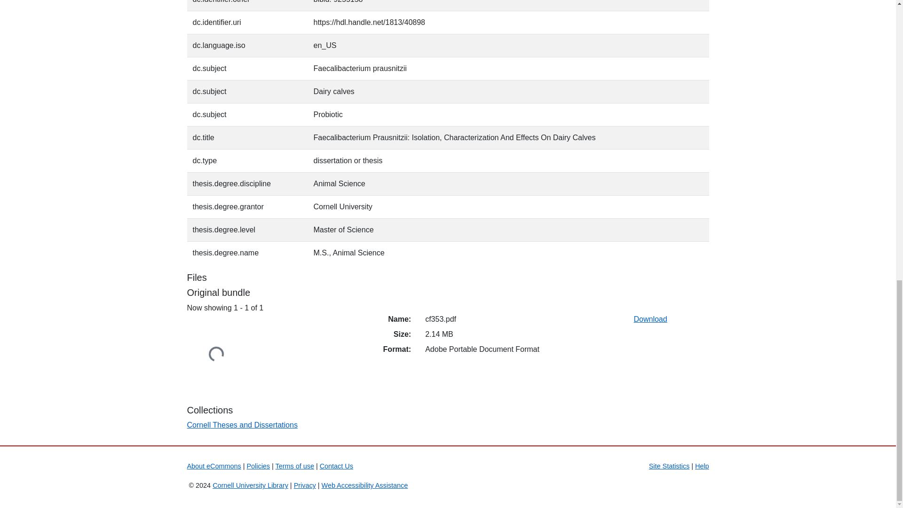 This screenshot has height=508, width=903. I want to click on Cornell Theses and Dissertations, so click(242, 425).